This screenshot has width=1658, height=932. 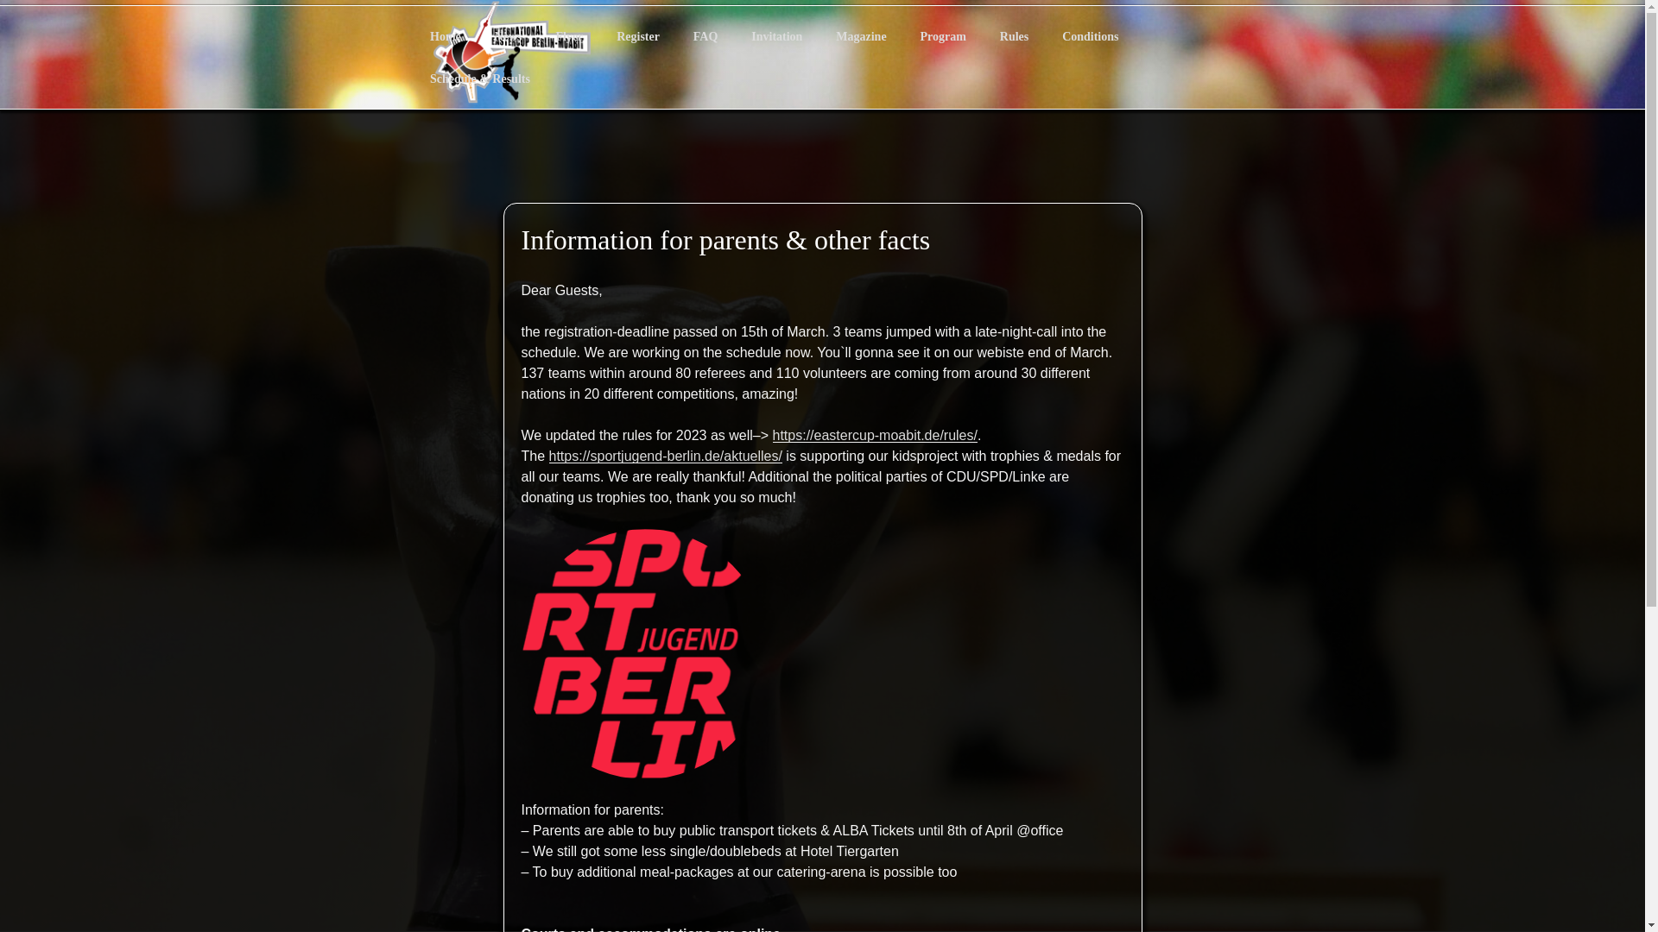 I want to click on Rules, so click(x=1014, y=36).